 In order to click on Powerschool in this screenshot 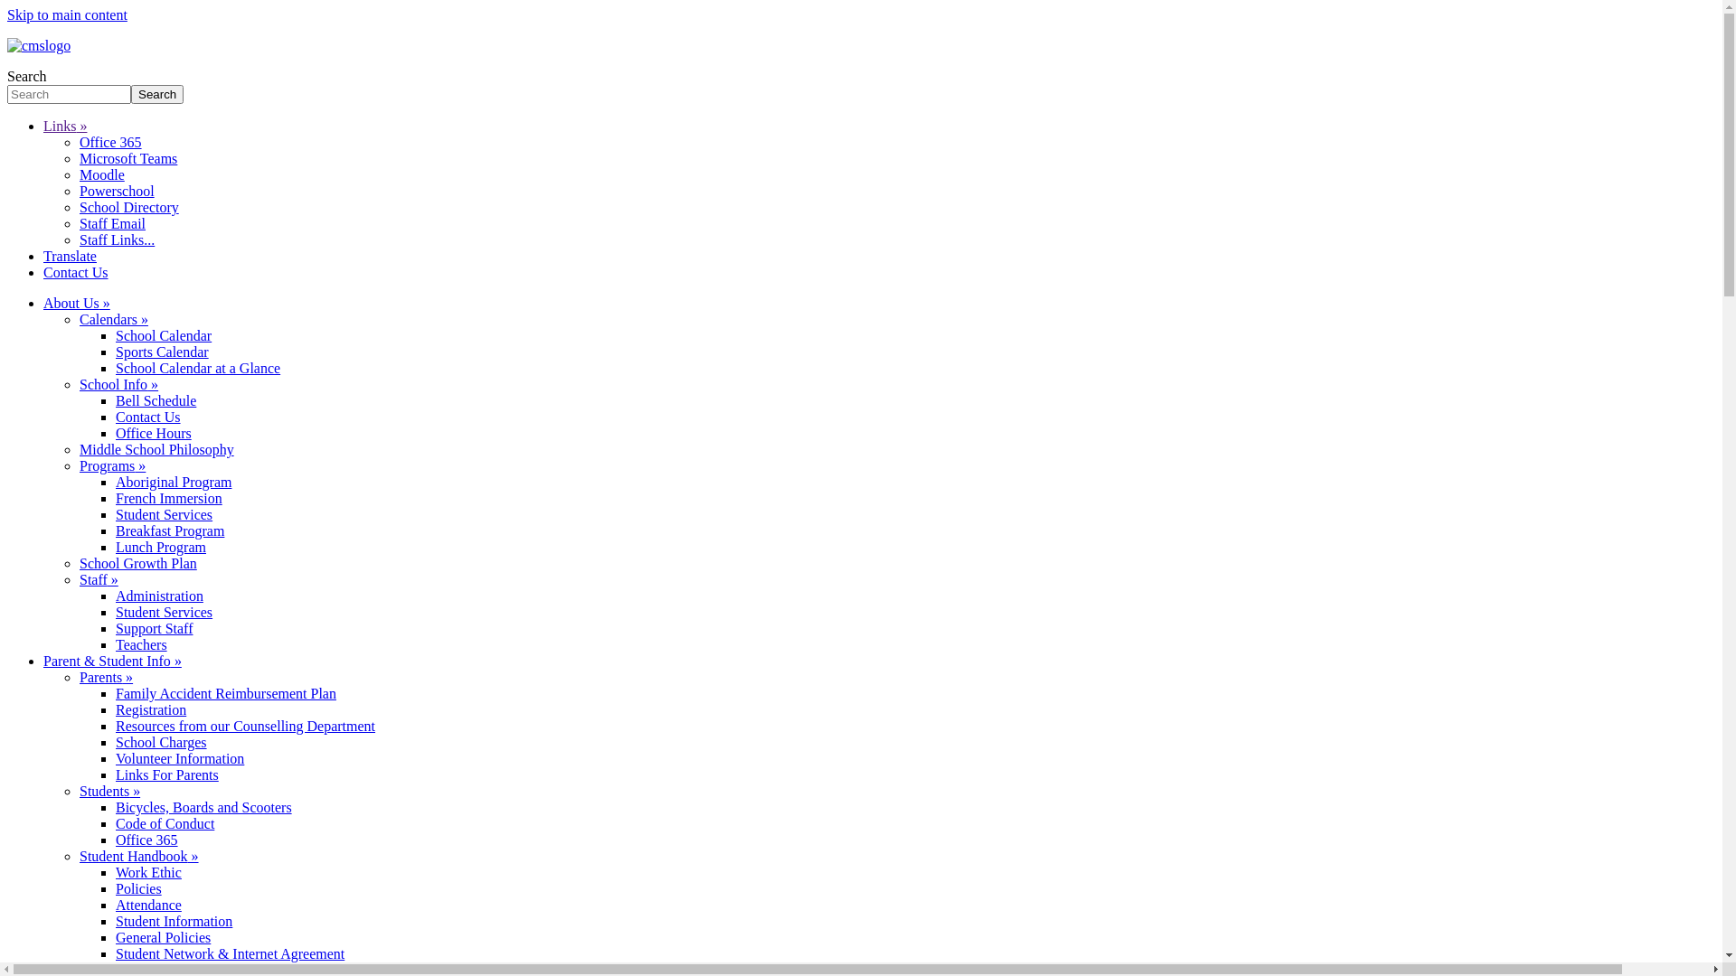, I will do `click(118, 192)`.